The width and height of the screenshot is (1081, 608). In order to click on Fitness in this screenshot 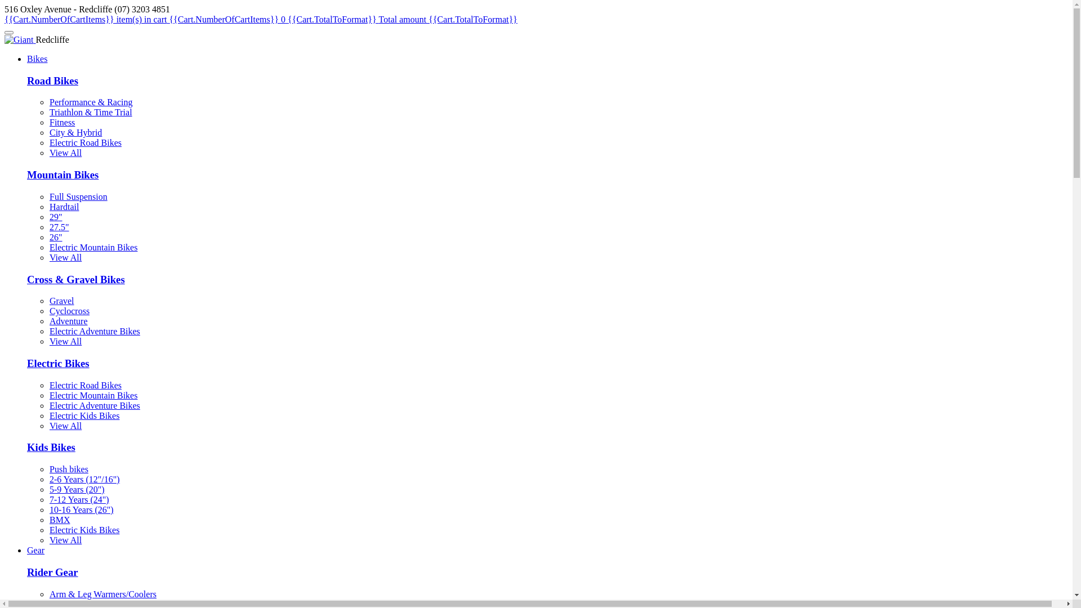, I will do `click(62, 123)`.